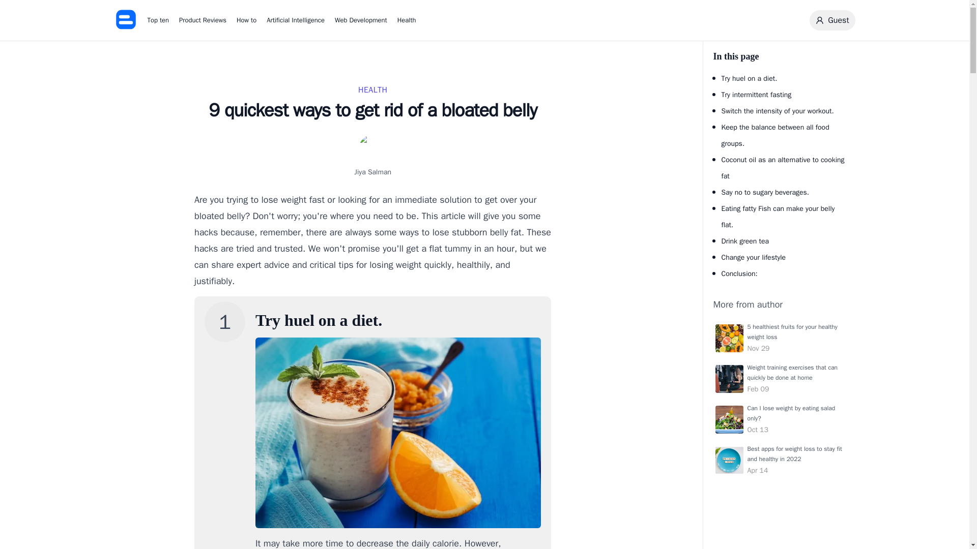  I want to click on Conclusion:, so click(723, 372).